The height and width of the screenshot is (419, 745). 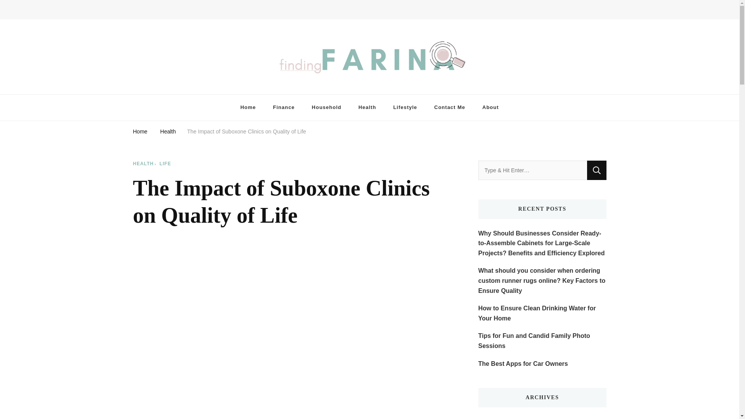 What do you see at coordinates (542, 313) in the screenshot?
I see `How to Ensure Clean Drinking Water for Your Home` at bounding box center [542, 313].